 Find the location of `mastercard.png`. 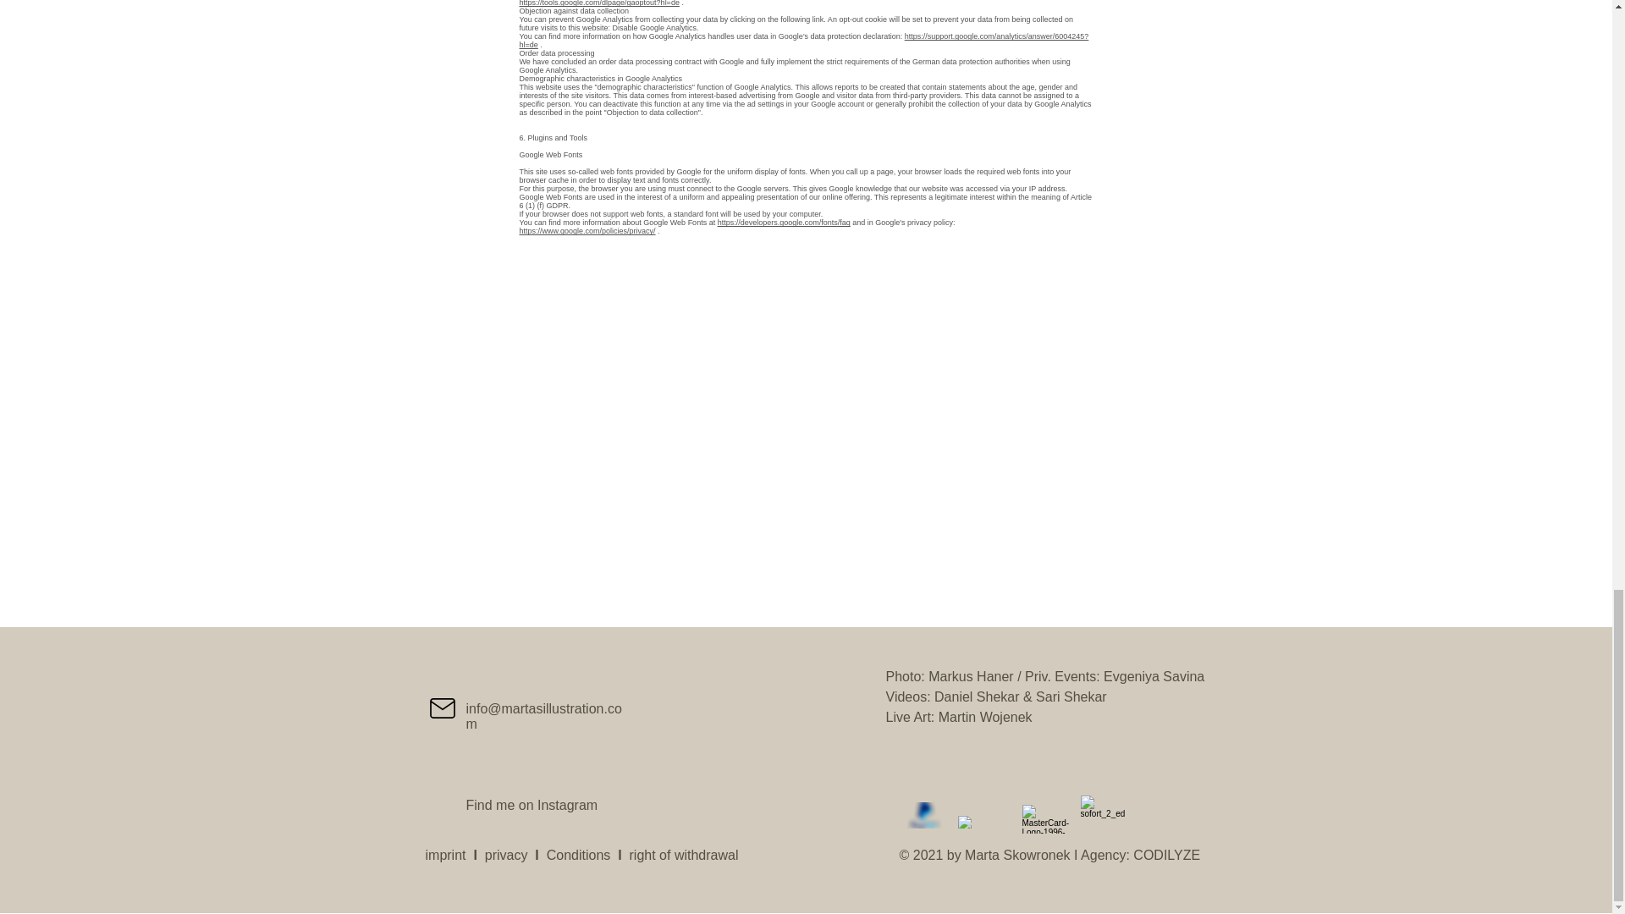

mastercard.png is located at coordinates (1048, 819).